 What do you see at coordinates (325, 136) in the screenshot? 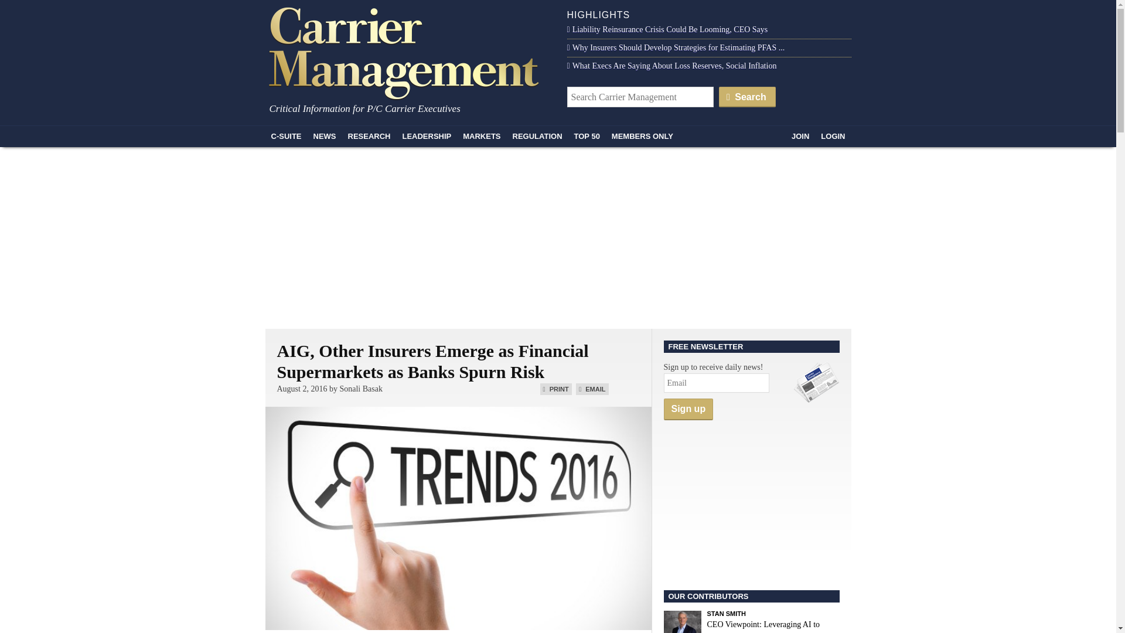
I see `NEWS` at bounding box center [325, 136].